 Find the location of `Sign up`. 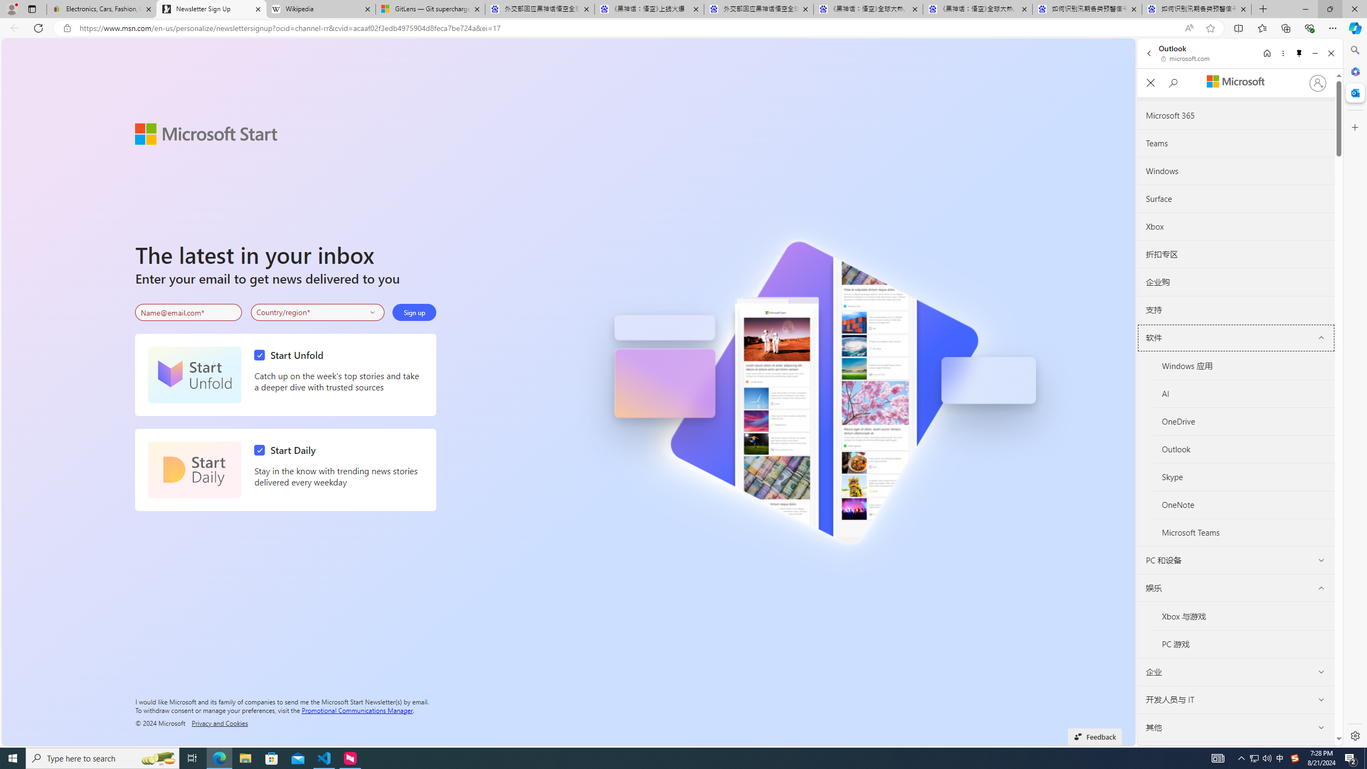

Sign up is located at coordinates (414, 312).